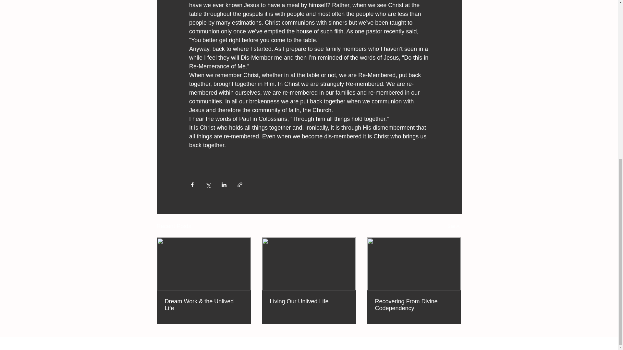  I want to click on Recovering From Divine Codependency, so click(414, 305).